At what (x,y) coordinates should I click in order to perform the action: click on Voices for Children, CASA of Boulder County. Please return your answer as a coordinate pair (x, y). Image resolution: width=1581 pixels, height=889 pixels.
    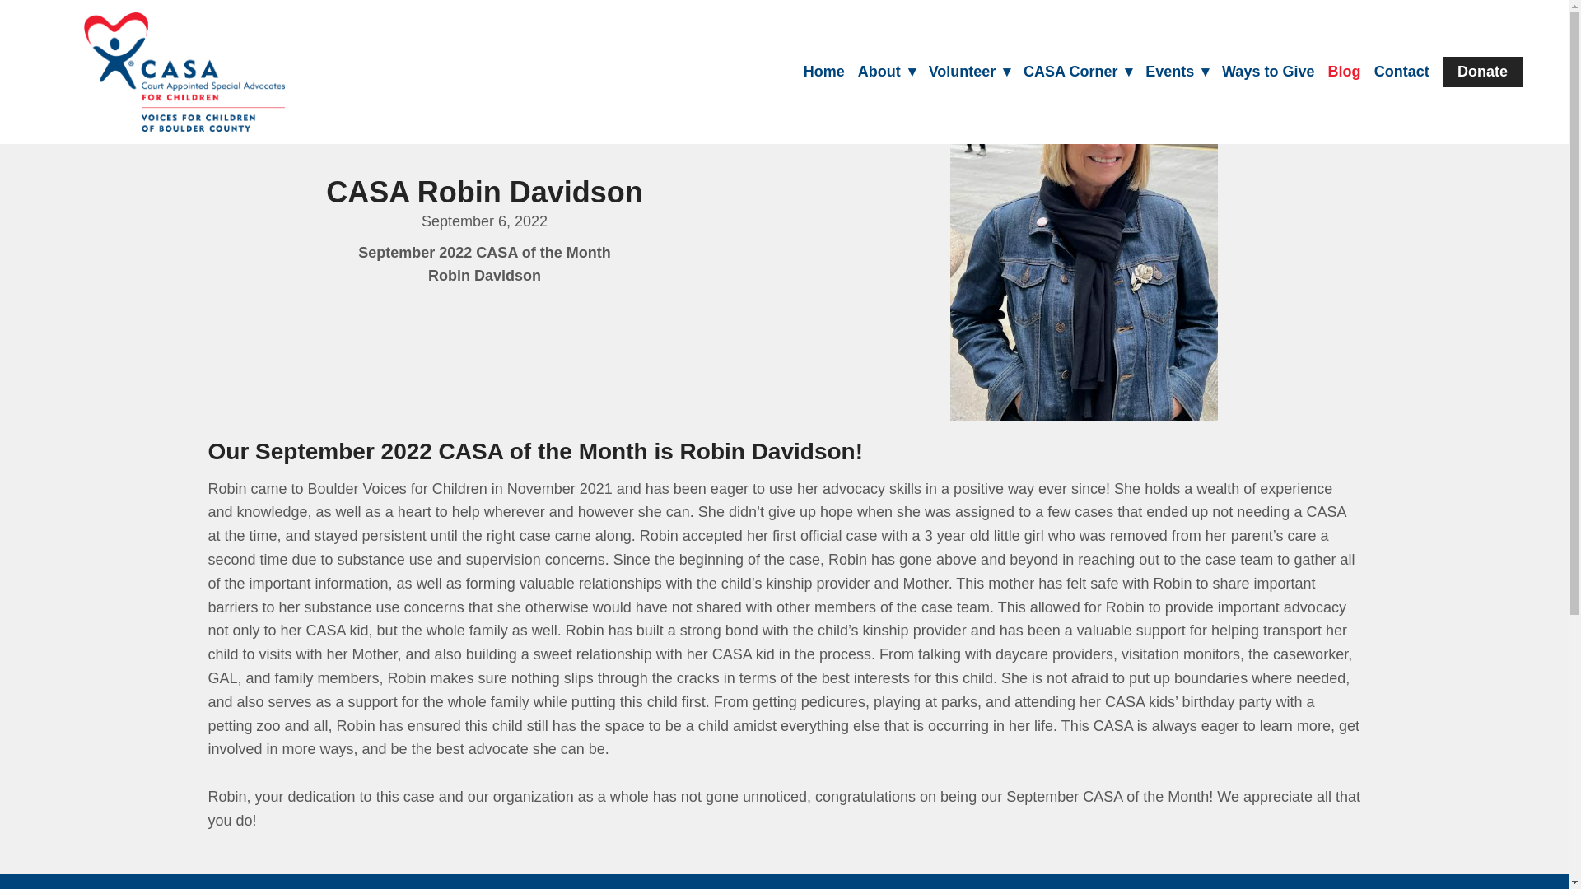
    Looking at the image, I should click on (184, 72).